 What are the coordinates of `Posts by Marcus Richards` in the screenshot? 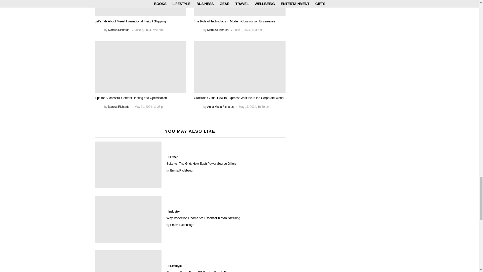 It's located at (218, 30).